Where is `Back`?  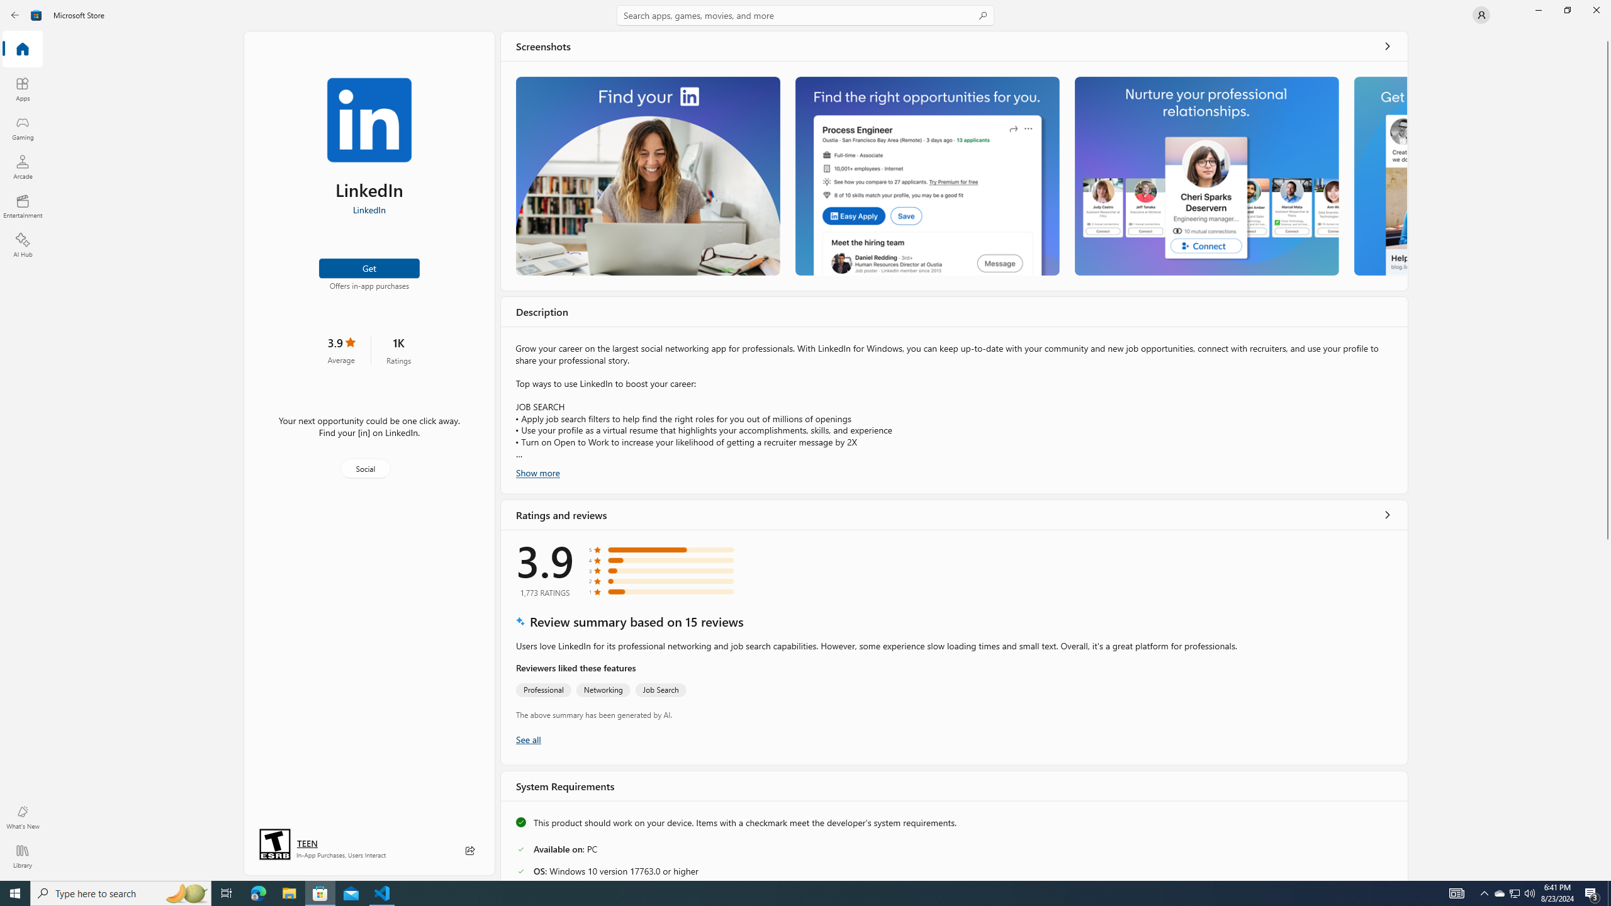 Back is located at coordinates (15, 15).